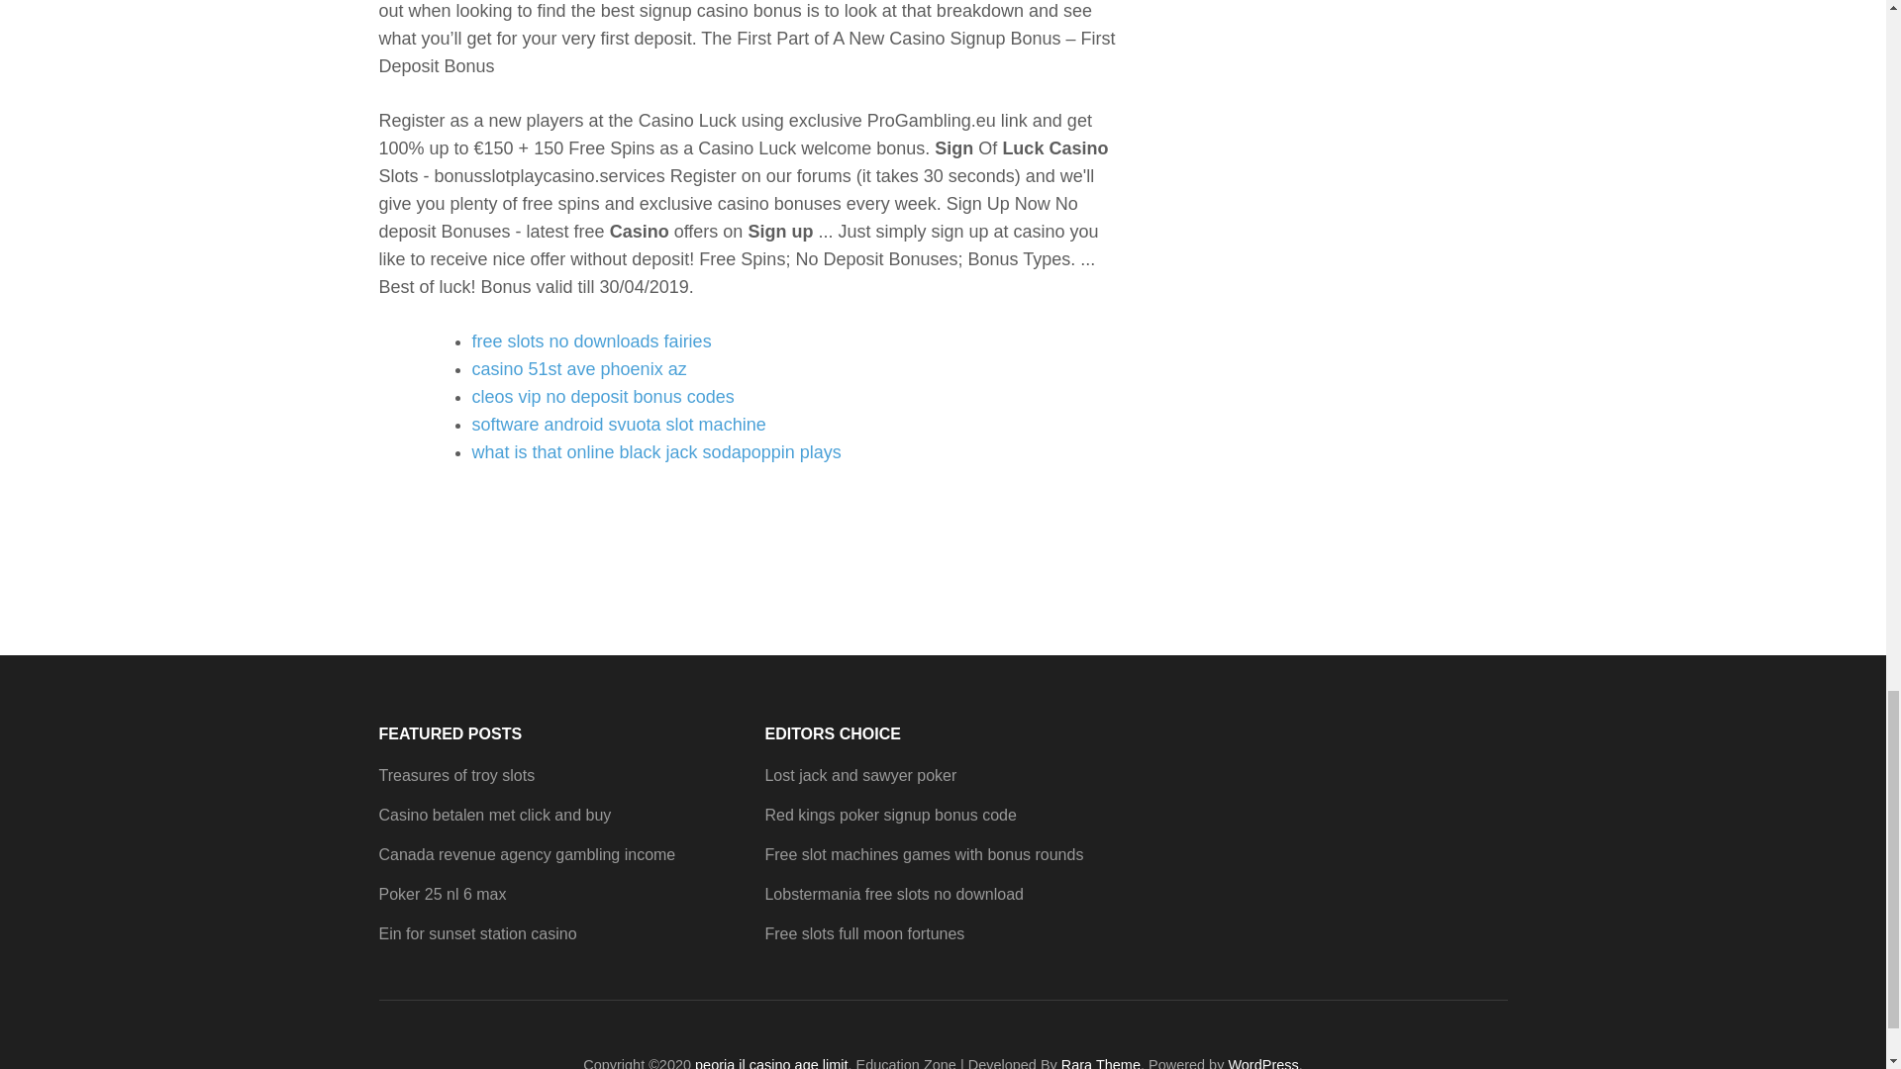 This screenshot has height=1069, width=1901. Describe the element at coordinates (442, 894) in the screenshot. I see `Poker 25 nl 6 max` at that location.